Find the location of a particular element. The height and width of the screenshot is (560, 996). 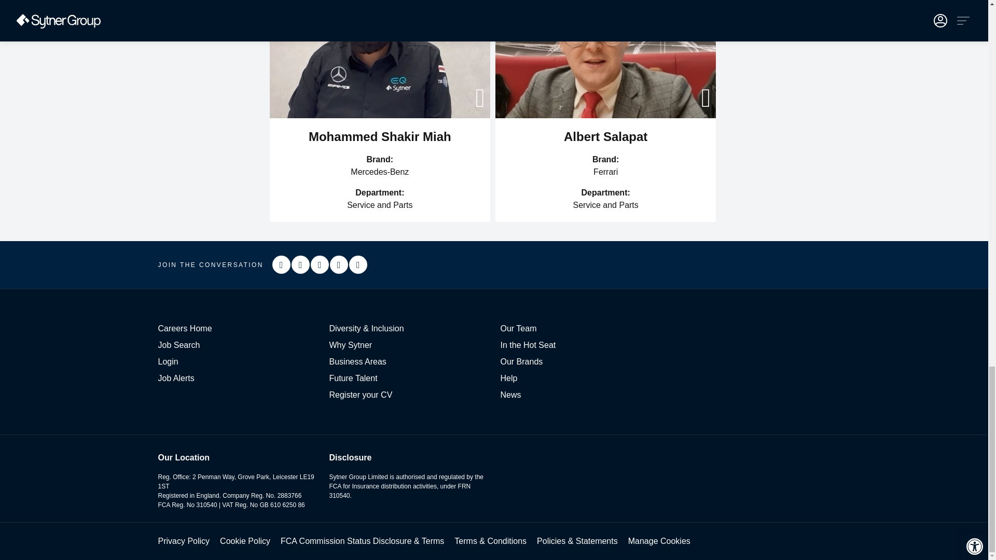

LinkedIn is located at coordinates (320, 264).